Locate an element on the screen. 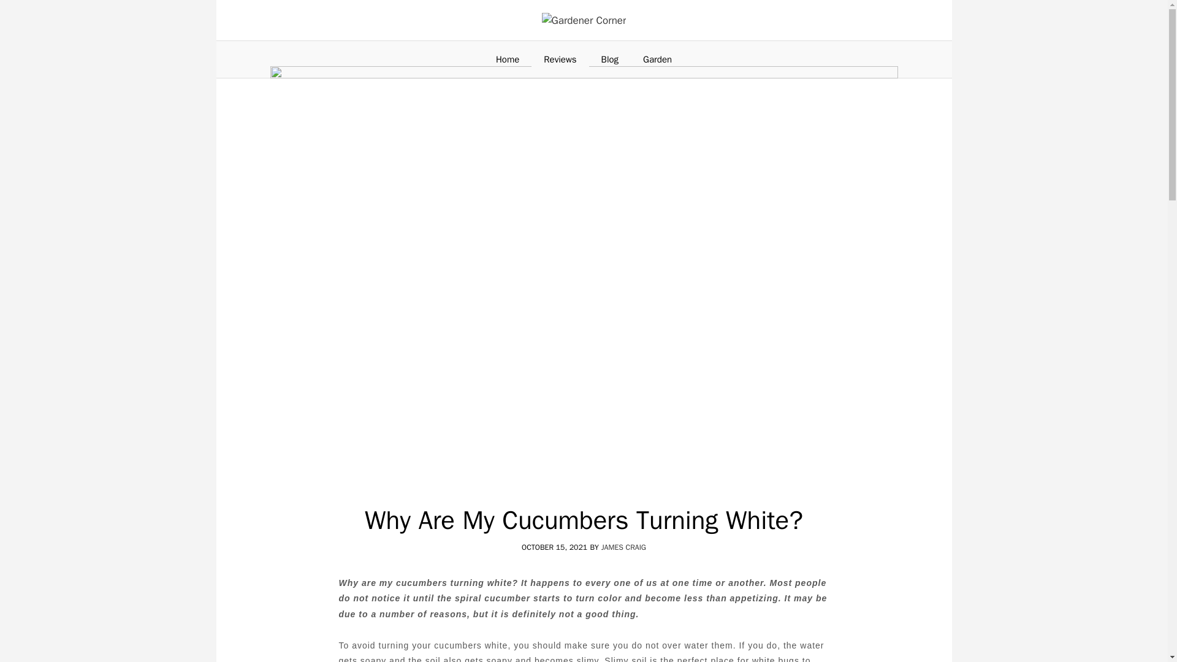  Gardener Corner is located at coordinates (584, 20).